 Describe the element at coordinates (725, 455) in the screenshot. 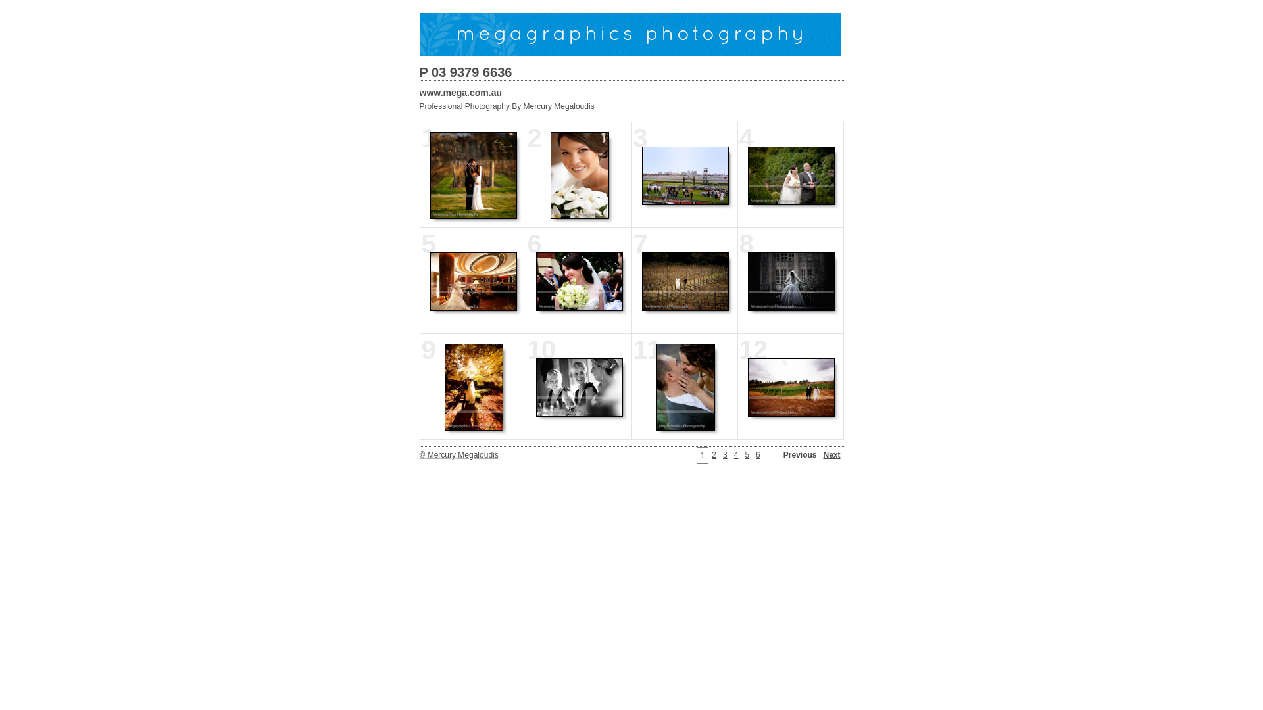

I see `3` at that location.